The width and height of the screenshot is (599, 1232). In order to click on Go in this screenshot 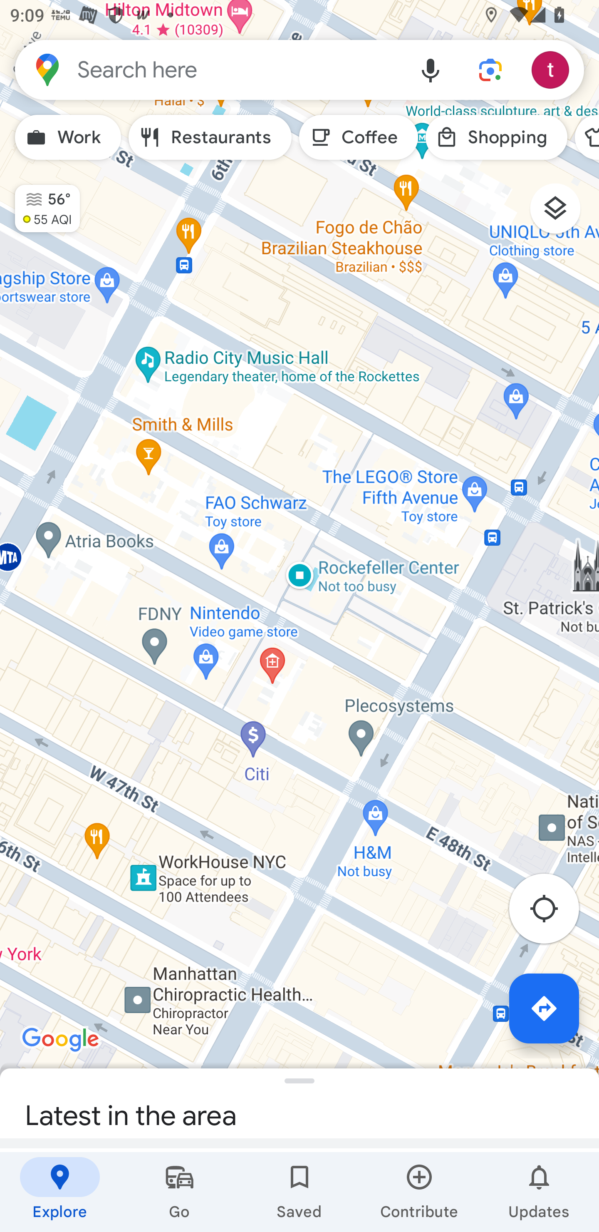, I will do `click(180, 1192)`.